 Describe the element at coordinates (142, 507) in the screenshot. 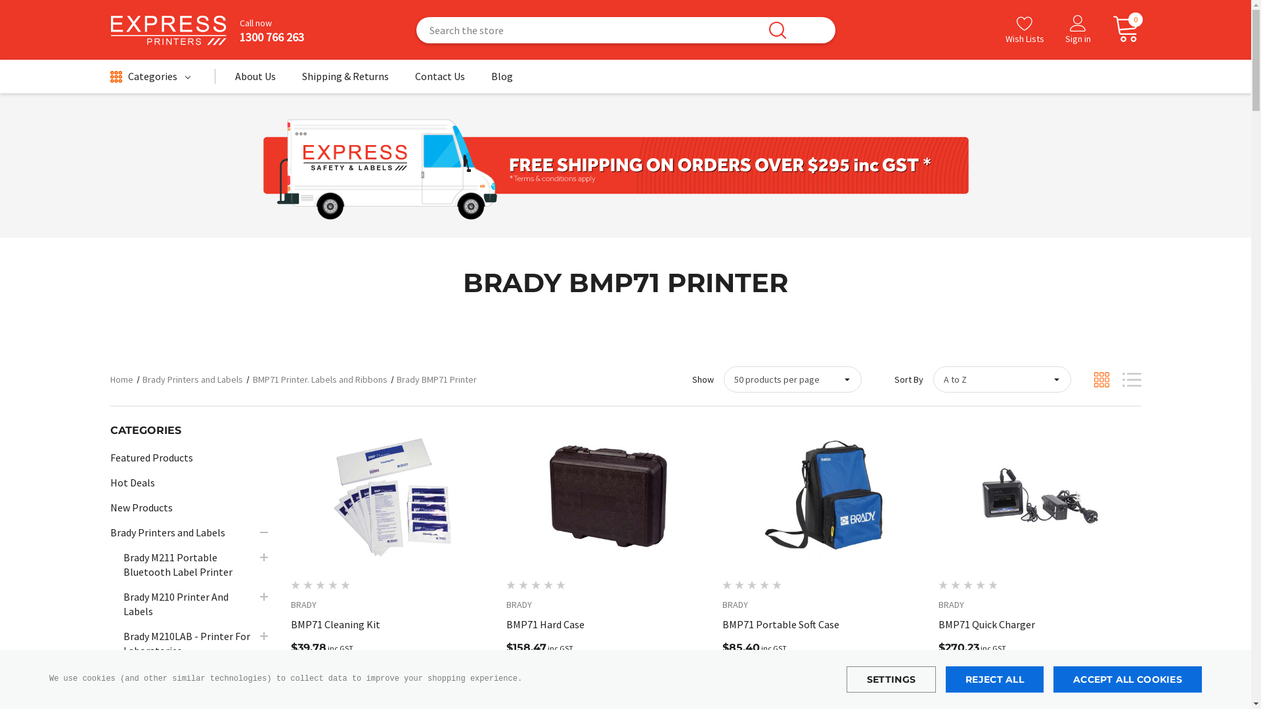

I see `New Products` at that location.